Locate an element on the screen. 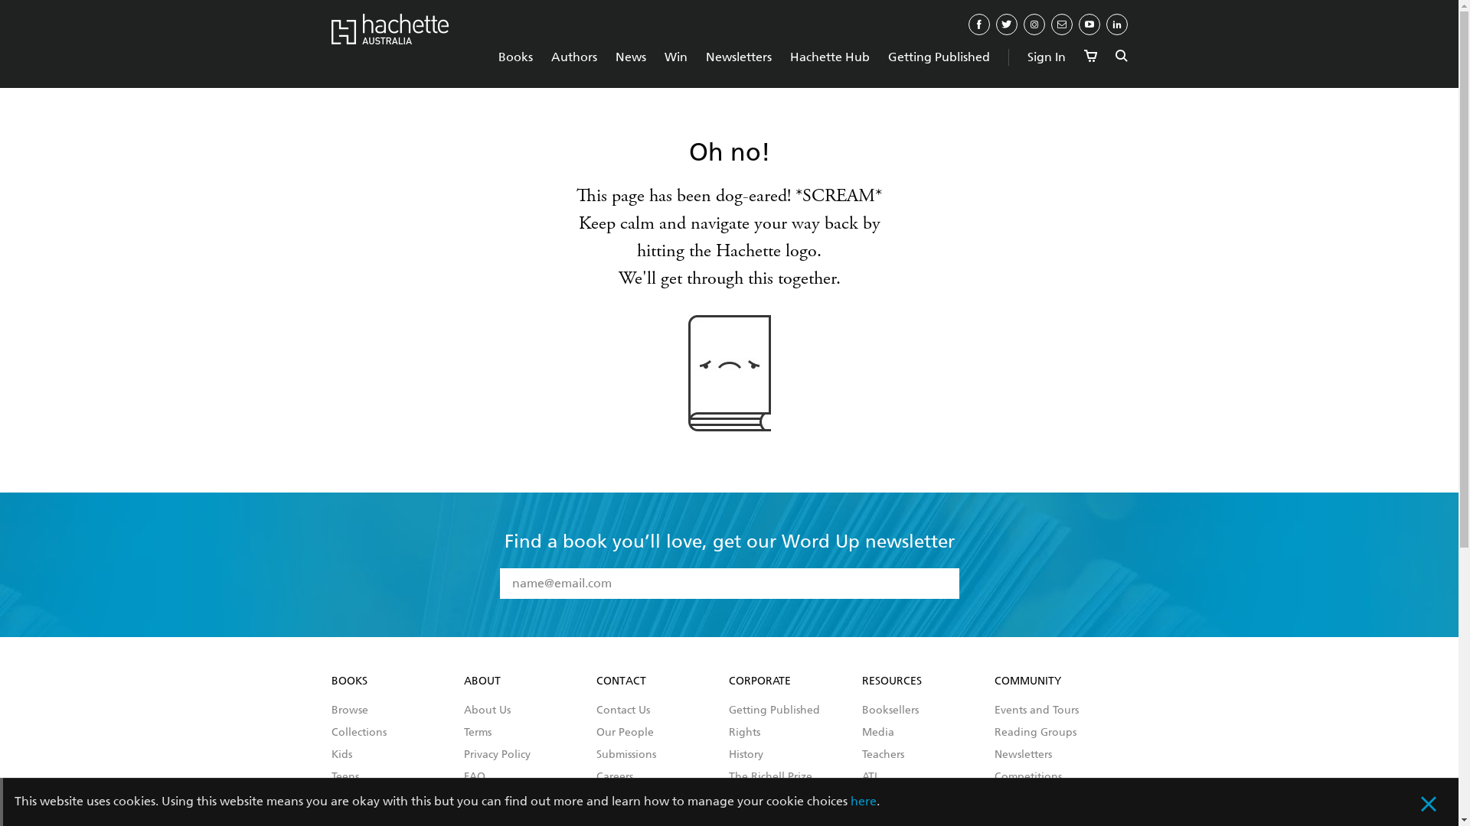 The width and height of the screenshot is (1470, 826). Contact Us is located at coordinates (623, 710).